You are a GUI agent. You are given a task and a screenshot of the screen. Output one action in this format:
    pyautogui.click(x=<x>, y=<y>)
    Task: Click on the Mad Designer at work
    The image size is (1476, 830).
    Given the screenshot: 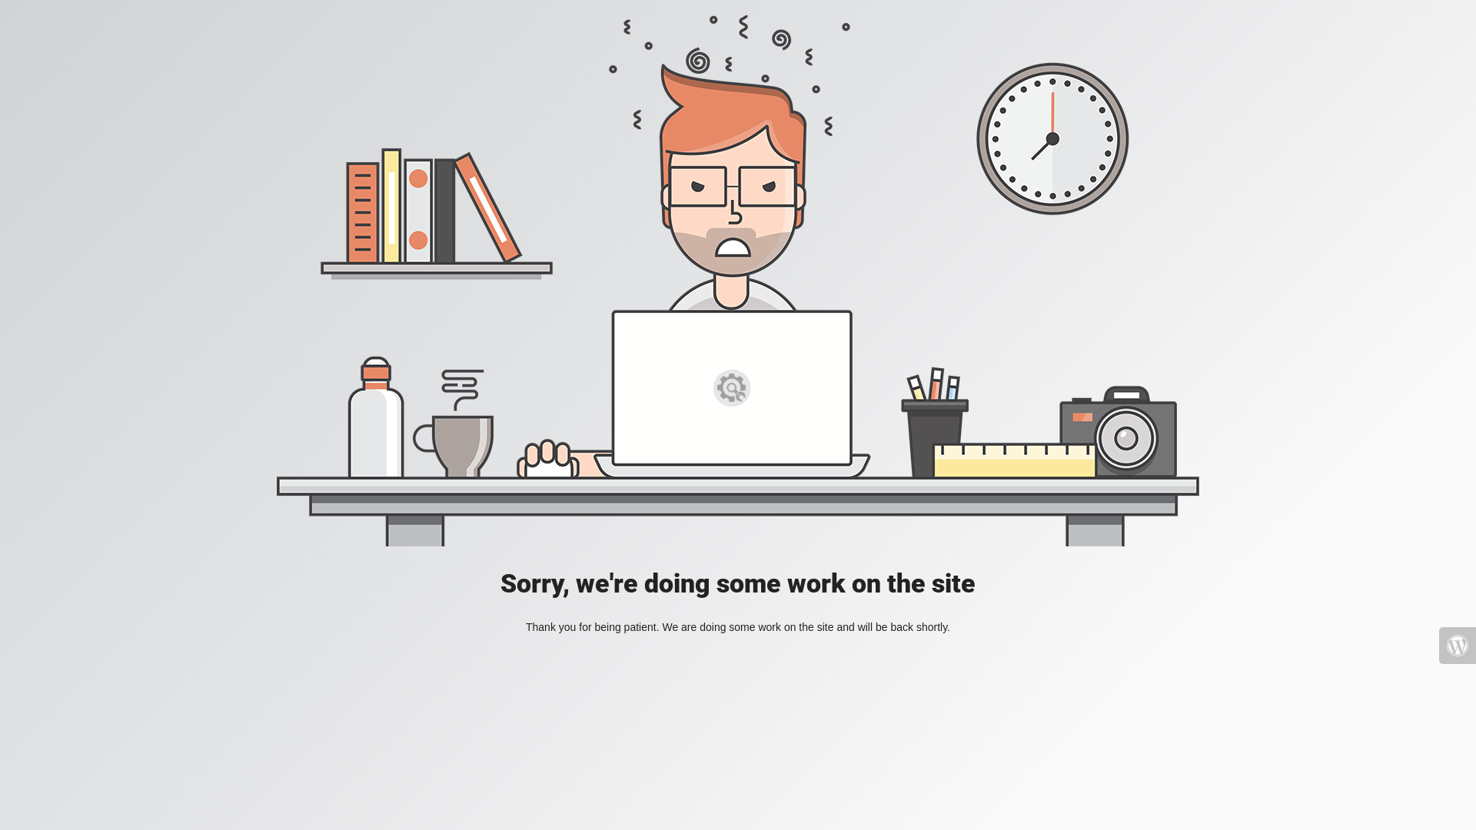 What is the action you would take?
    pyautogui.click(x=738, y=281)
    